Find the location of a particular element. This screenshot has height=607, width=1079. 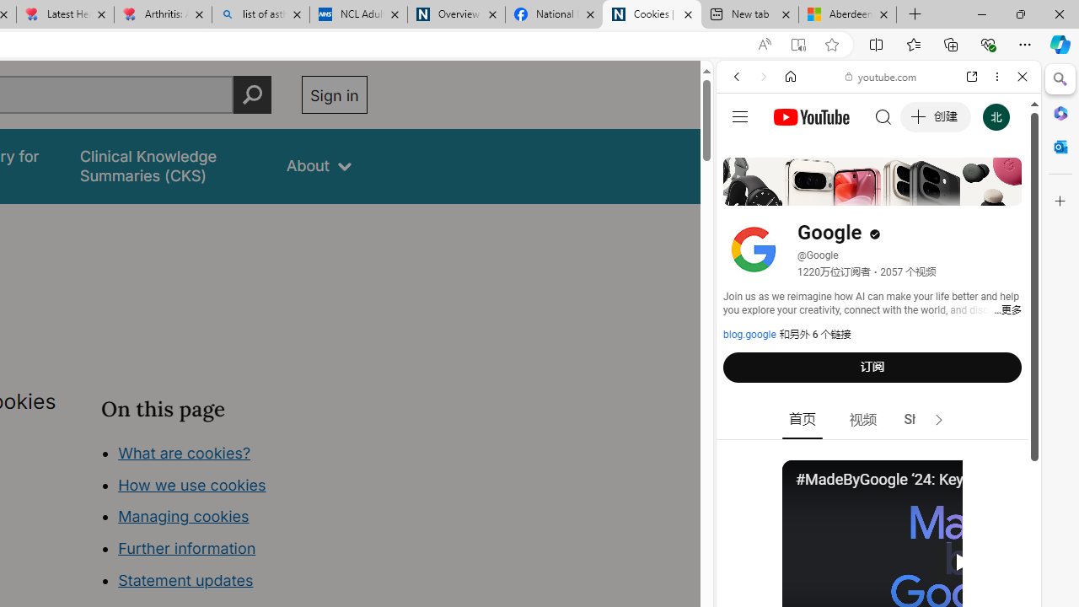

SEARCH TOOLS is located at coordinates (921, 192).